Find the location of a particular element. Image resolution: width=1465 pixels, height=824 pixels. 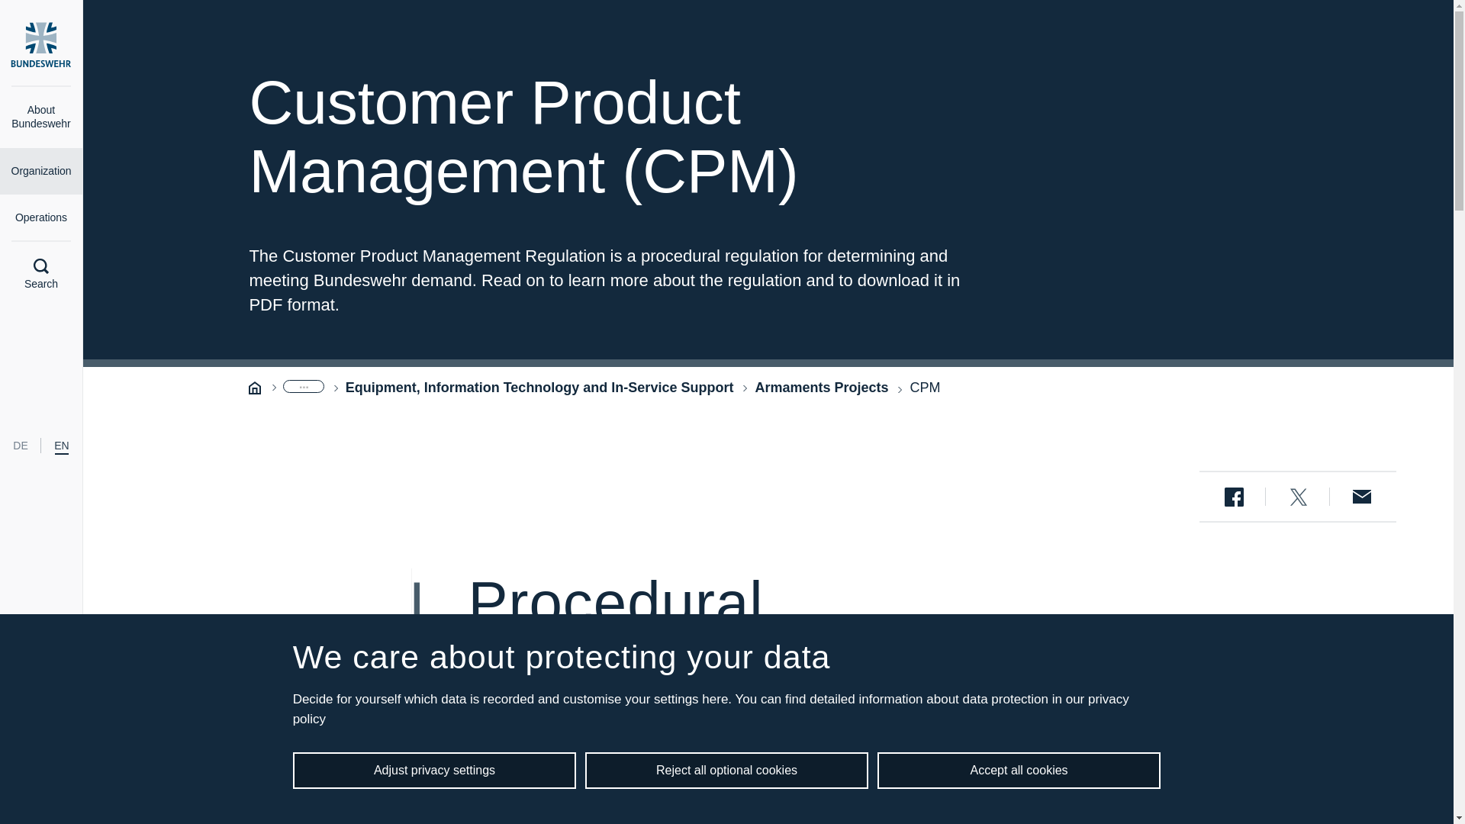

German is located at coordinates (20, 446).